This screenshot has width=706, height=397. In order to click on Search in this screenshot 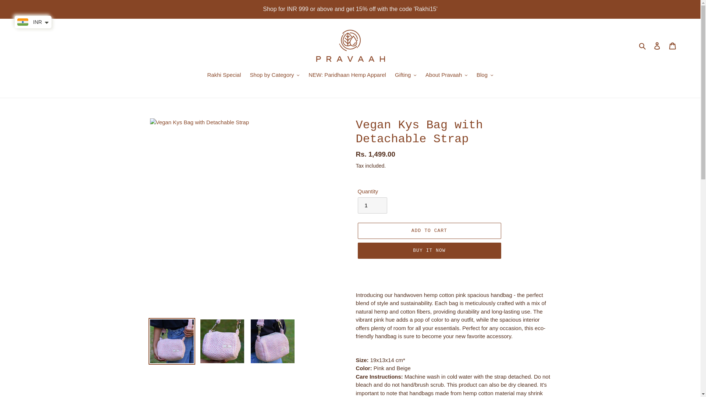, I will do `click(643, 46)`.